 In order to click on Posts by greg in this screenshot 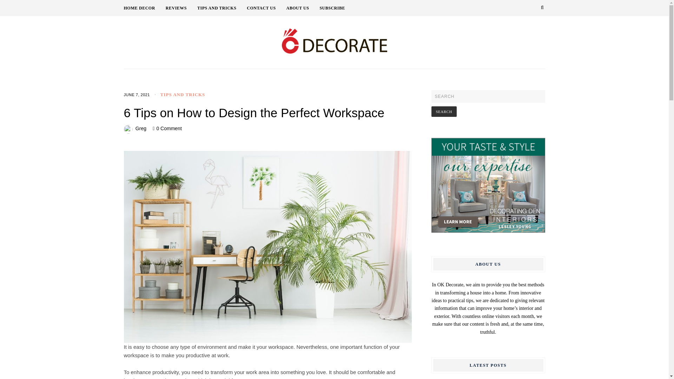, I will do `click(140, 128)`.